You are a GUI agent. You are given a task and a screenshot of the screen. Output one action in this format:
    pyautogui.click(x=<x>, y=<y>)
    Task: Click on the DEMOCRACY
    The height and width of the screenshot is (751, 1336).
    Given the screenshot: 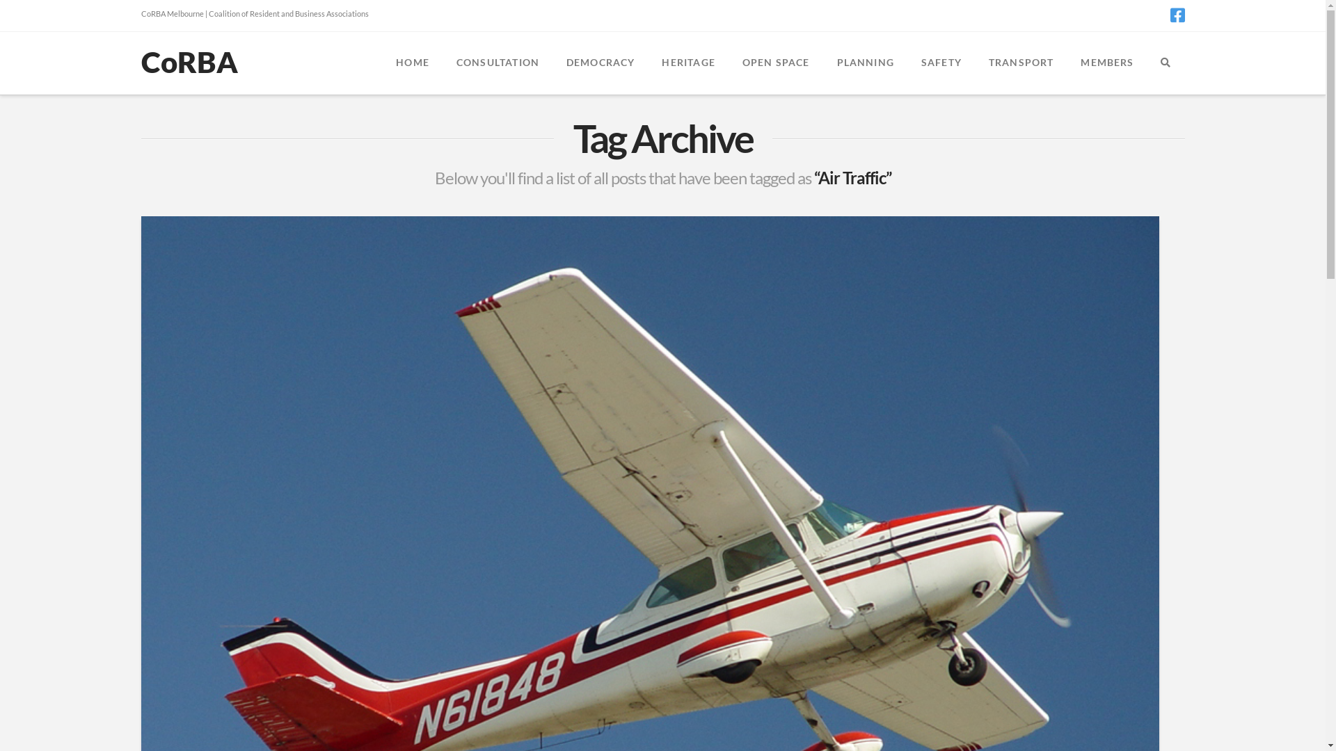 What is the action you would take?
    pyautogui.click(x=601, y=63)
    